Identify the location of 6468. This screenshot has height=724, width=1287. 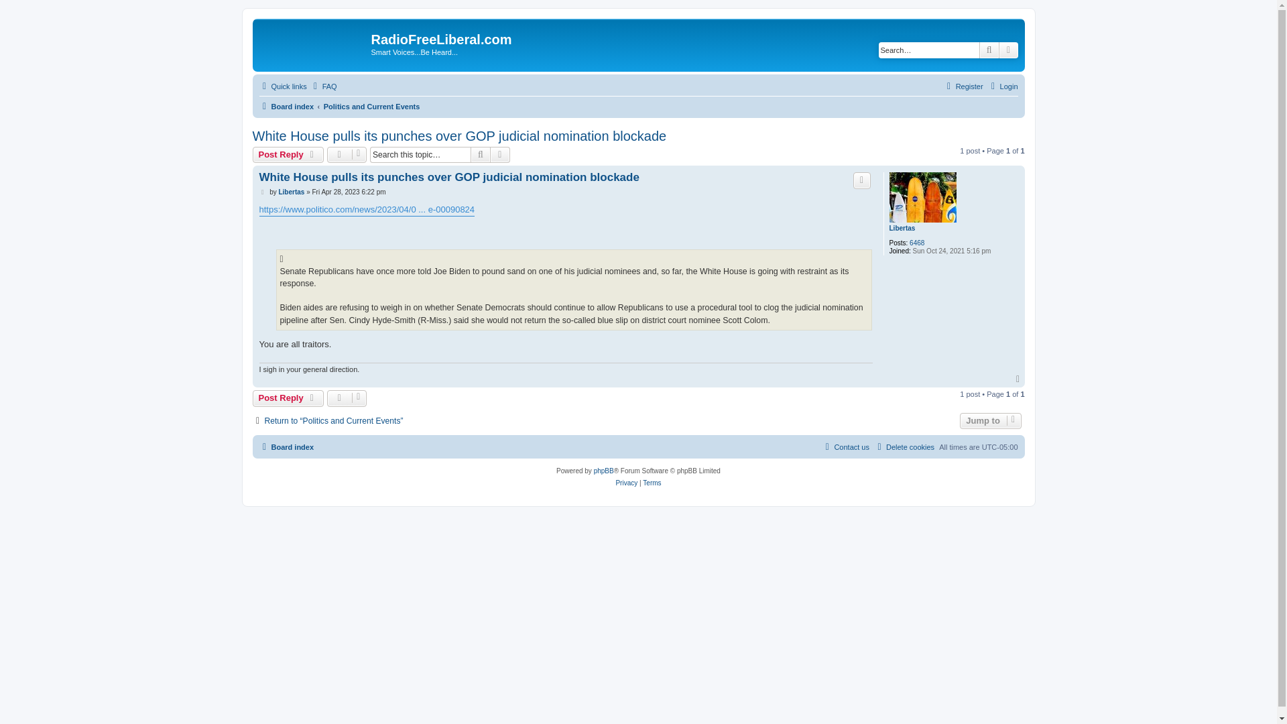
(917, 243).